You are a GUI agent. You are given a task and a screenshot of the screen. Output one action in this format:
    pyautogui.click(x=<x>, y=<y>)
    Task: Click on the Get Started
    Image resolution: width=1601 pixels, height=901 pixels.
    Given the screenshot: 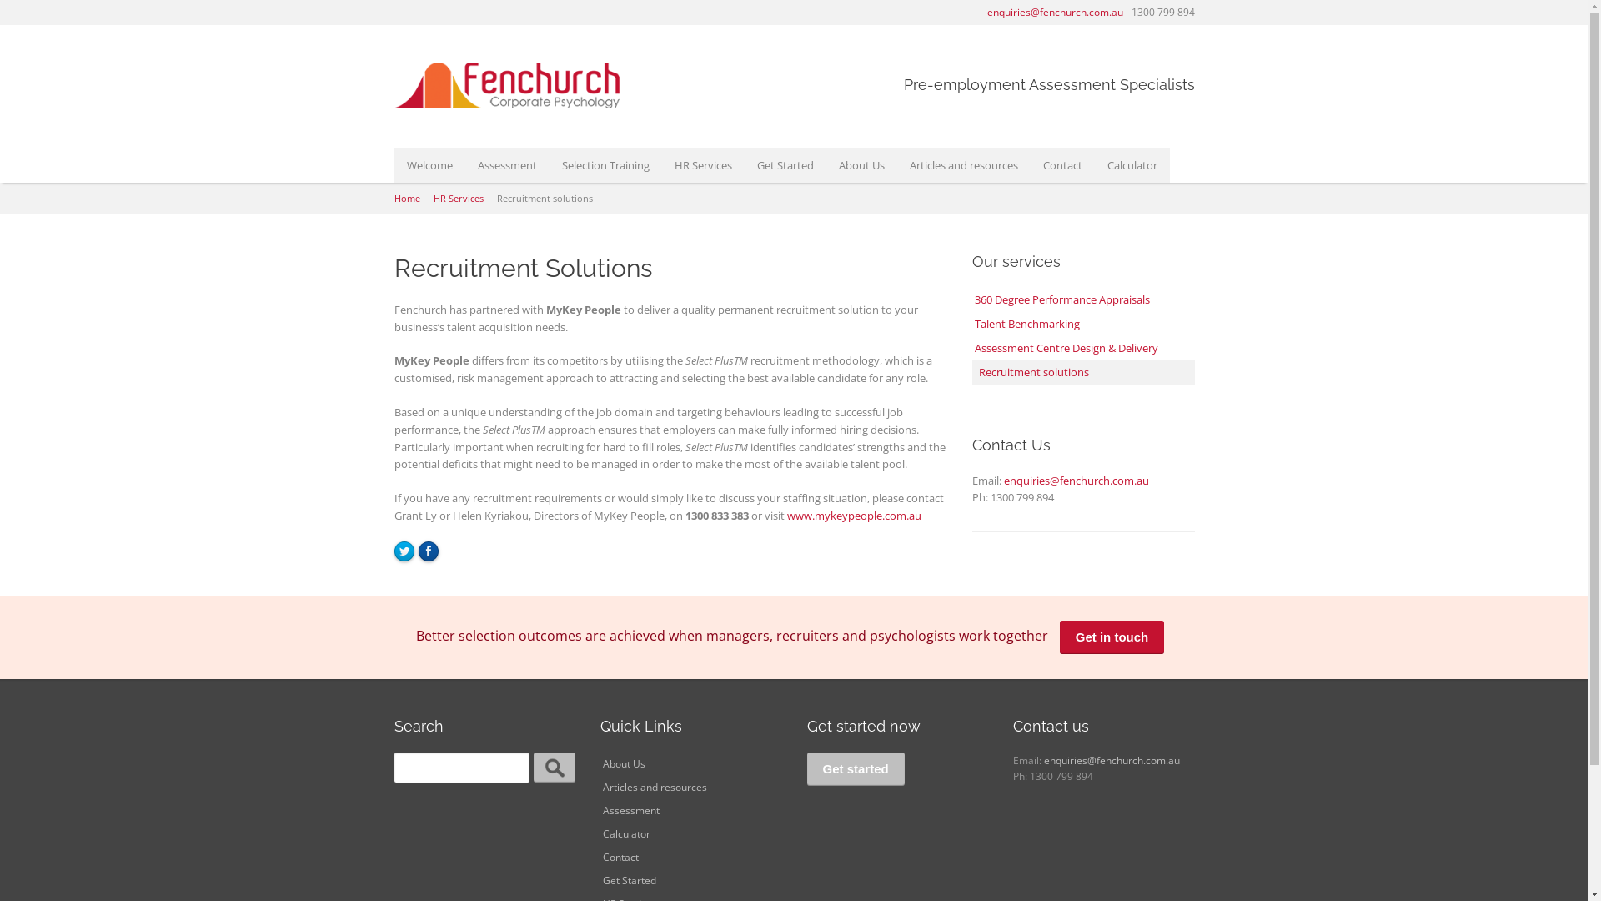 What is the action you would take?
    pyautogui.click(x=785, y=165)
    